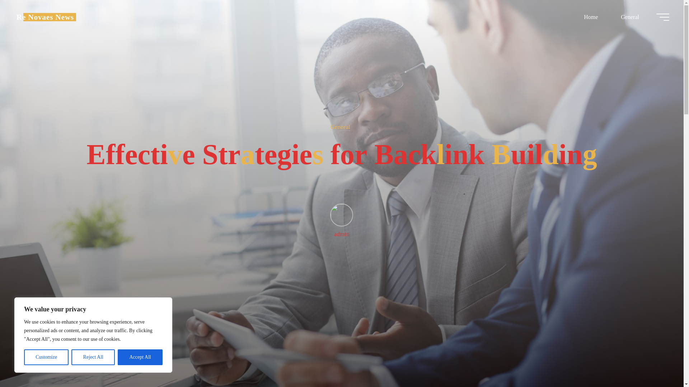 Image resolution: width=689 pixels, height=387 pixels. I want to click on Read more, so click(342, 342).